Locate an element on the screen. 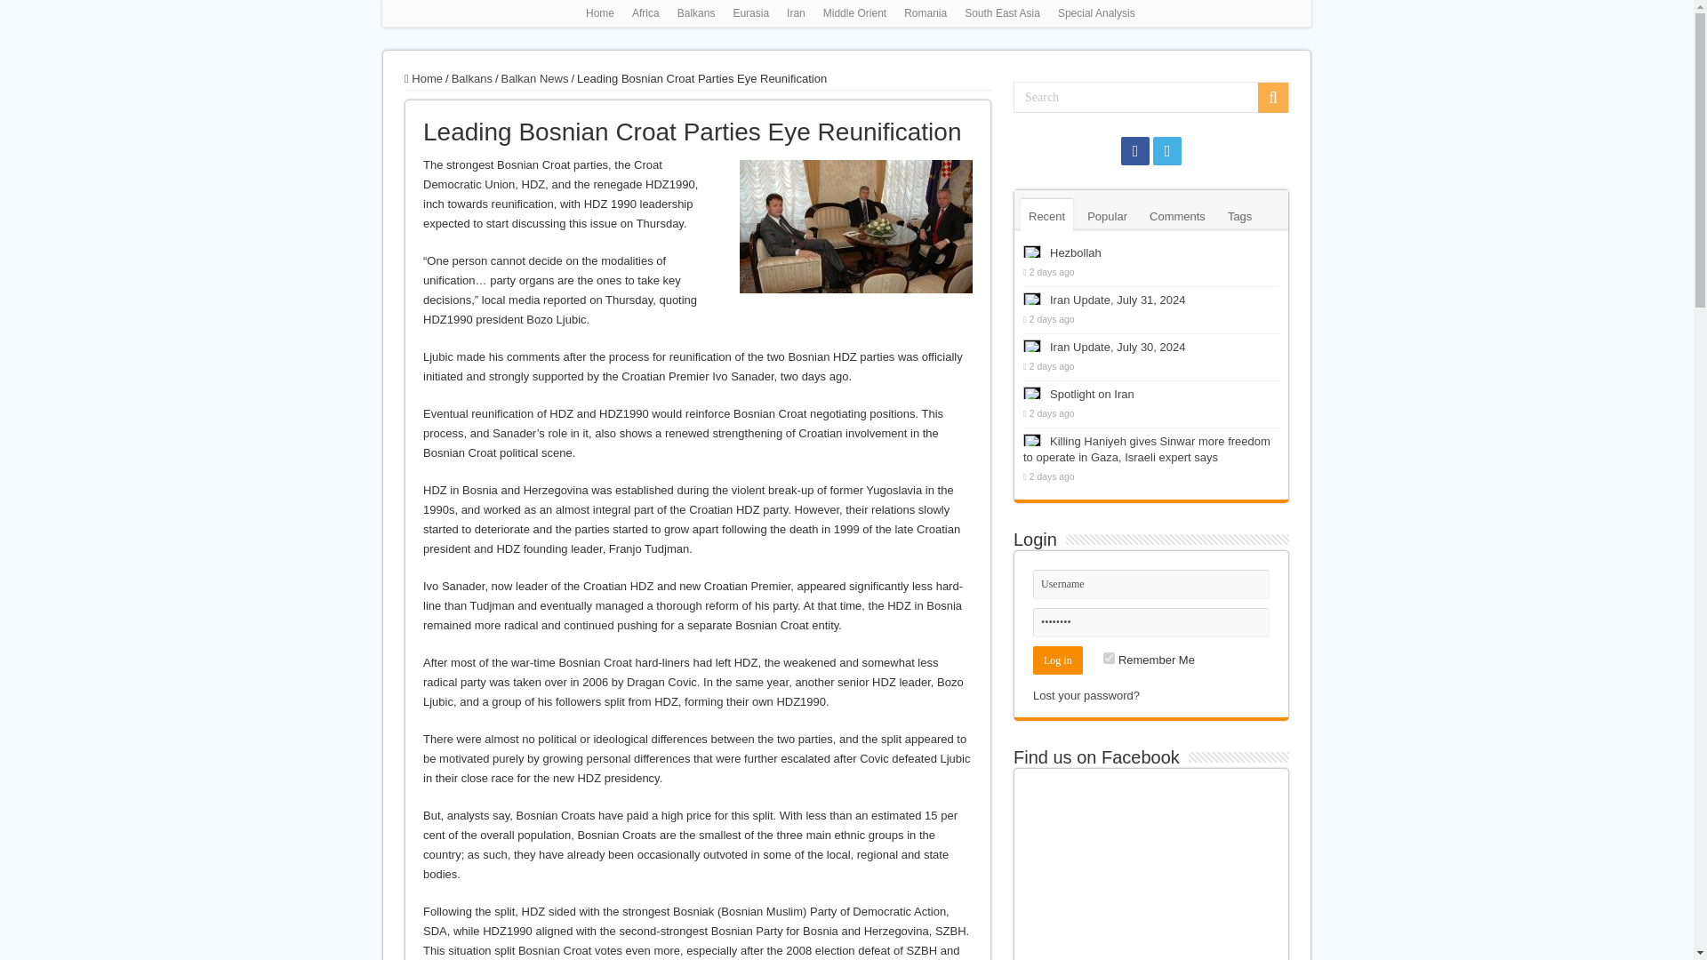 This screenshot has height=960, width=1707. Balkans is located at coordinates (472, 78).